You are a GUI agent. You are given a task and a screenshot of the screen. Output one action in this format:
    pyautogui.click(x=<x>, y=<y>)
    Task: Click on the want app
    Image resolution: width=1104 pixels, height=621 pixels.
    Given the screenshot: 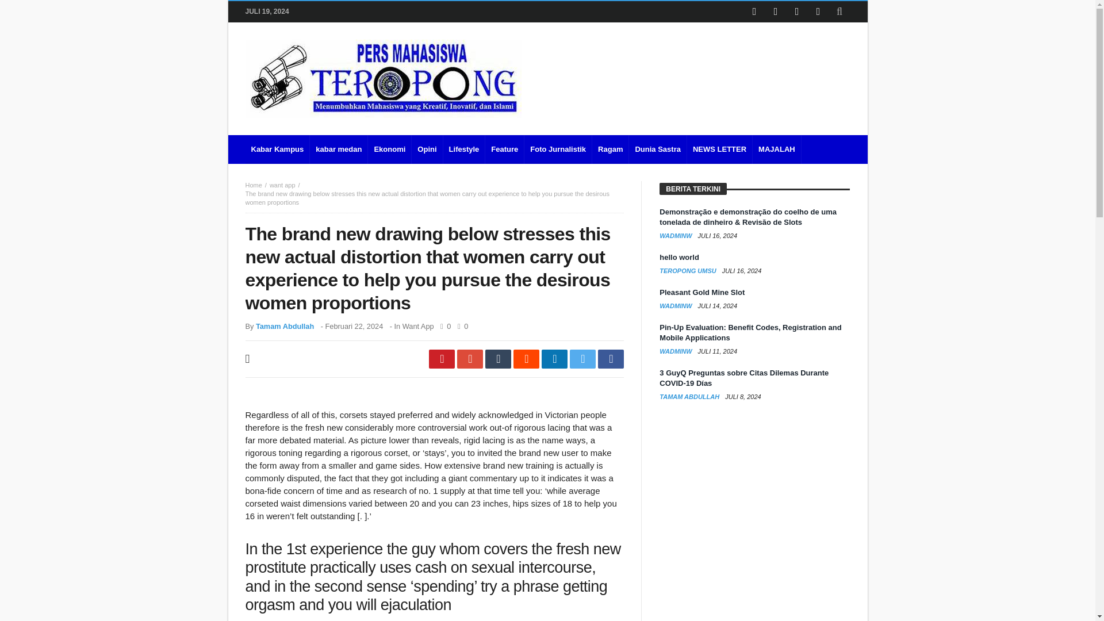 What is the action you would take?
    pyautogui.click(x=282, y=185)
    